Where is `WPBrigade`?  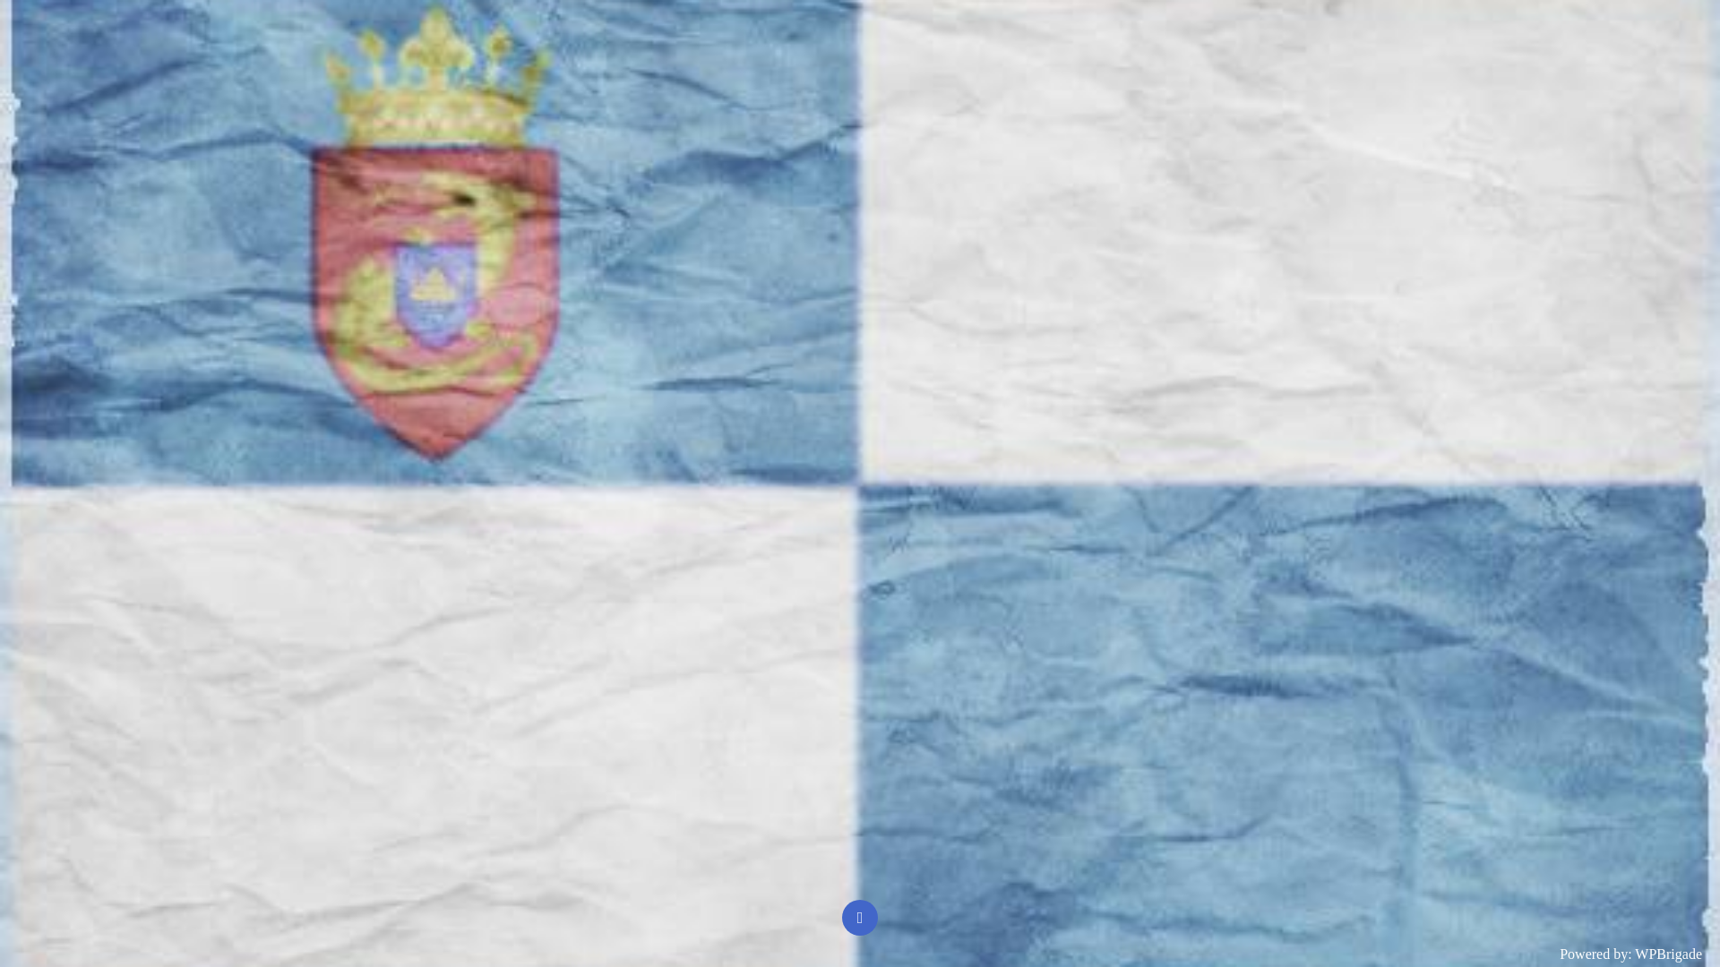
WPBrigade is located at coordinates (1668, 954).